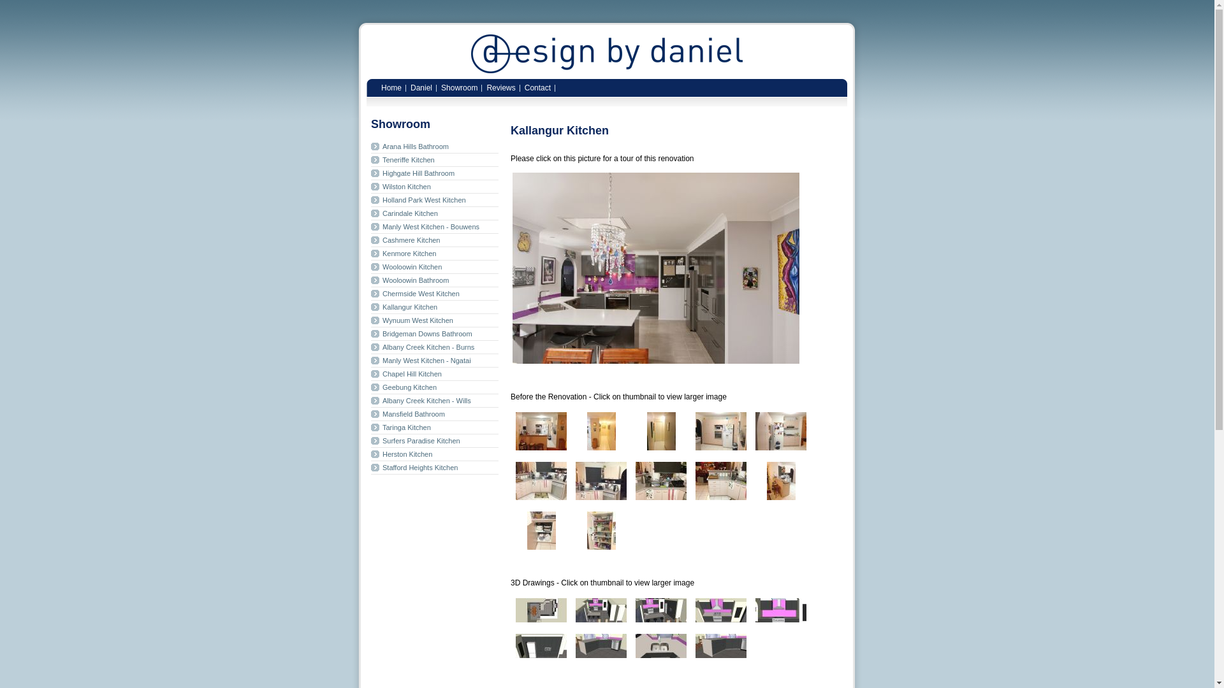  I want to click on Kenmore Kitchen, so click(435, 254).